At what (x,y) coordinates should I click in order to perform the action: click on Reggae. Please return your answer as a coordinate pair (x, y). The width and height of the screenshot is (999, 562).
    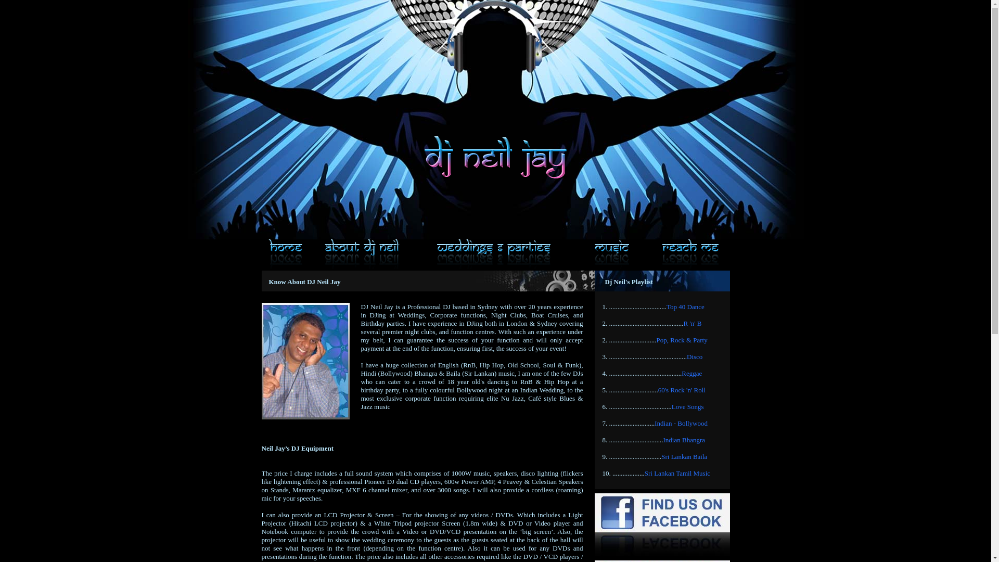
    Looking at the image, I should click on (692, 374).